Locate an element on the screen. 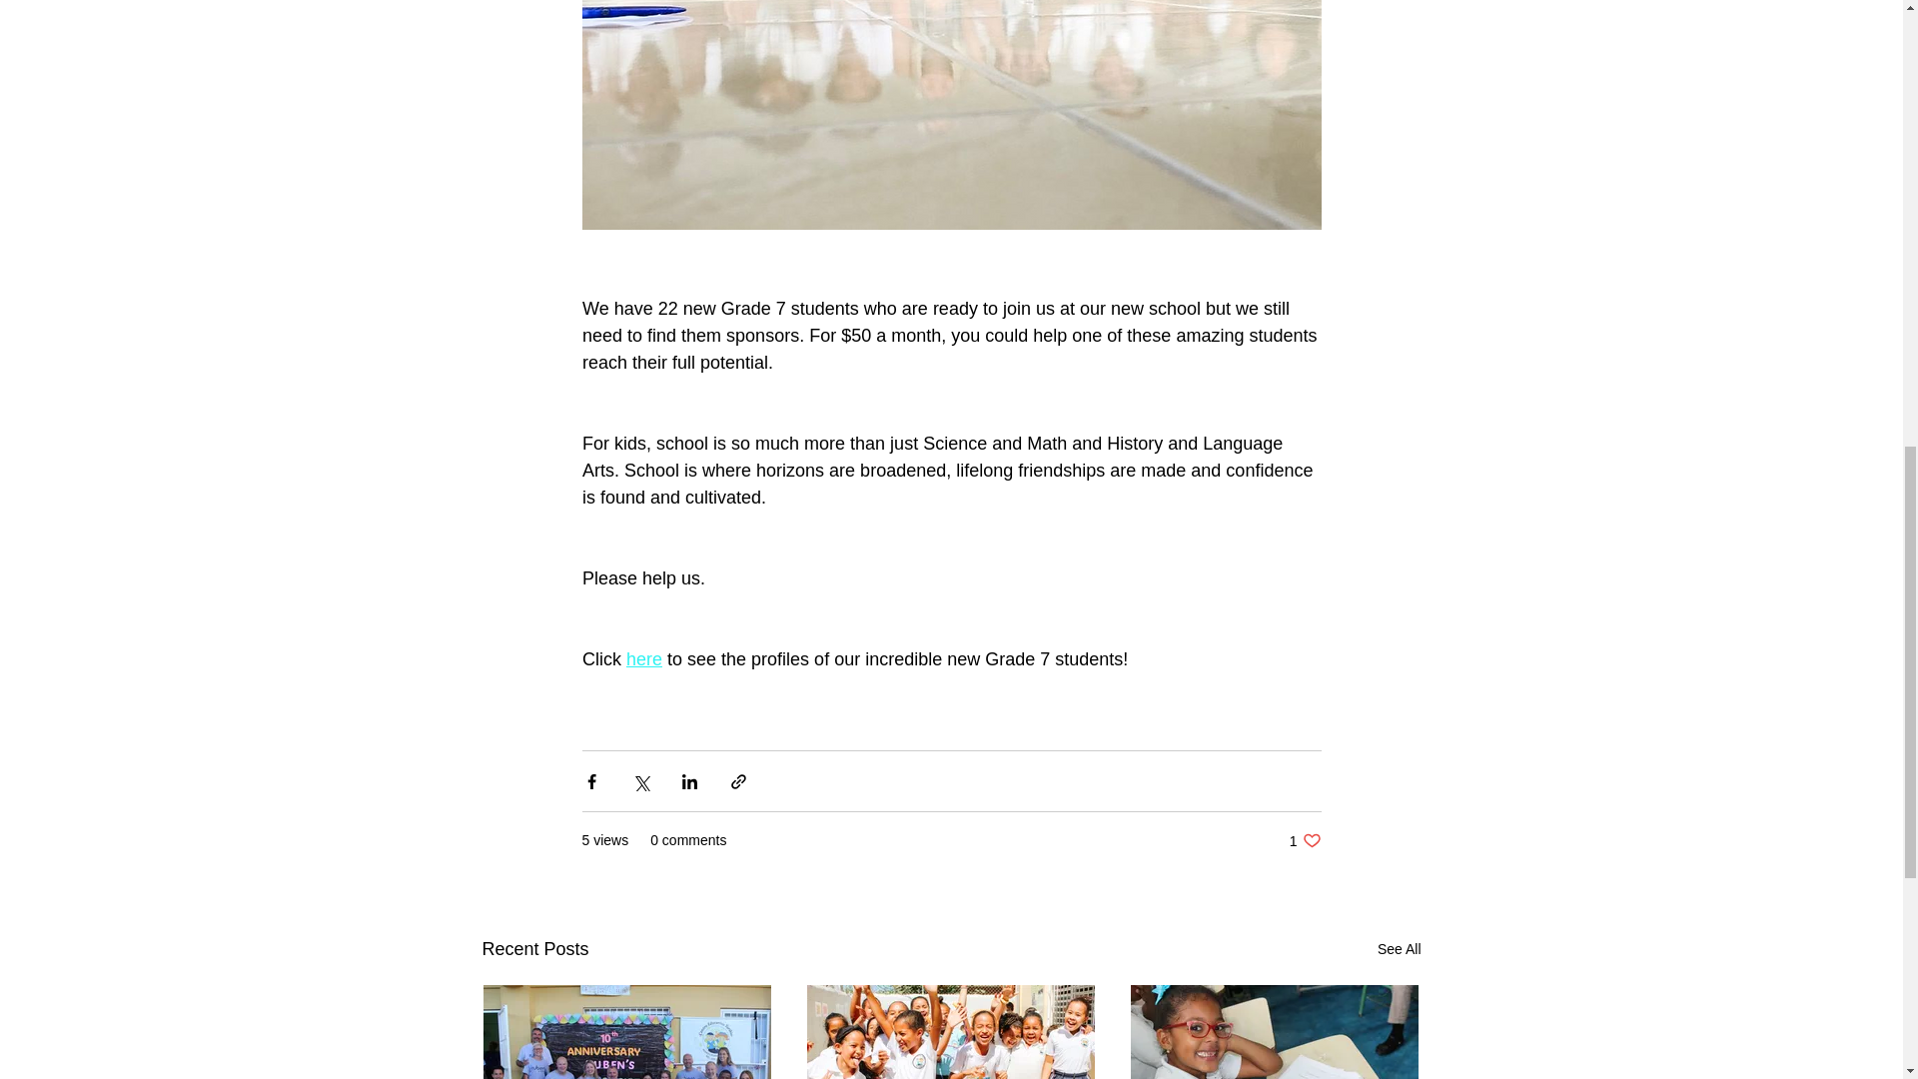 This screenshot has height=1079, width=1918. here is located at coordinates (643, 659).